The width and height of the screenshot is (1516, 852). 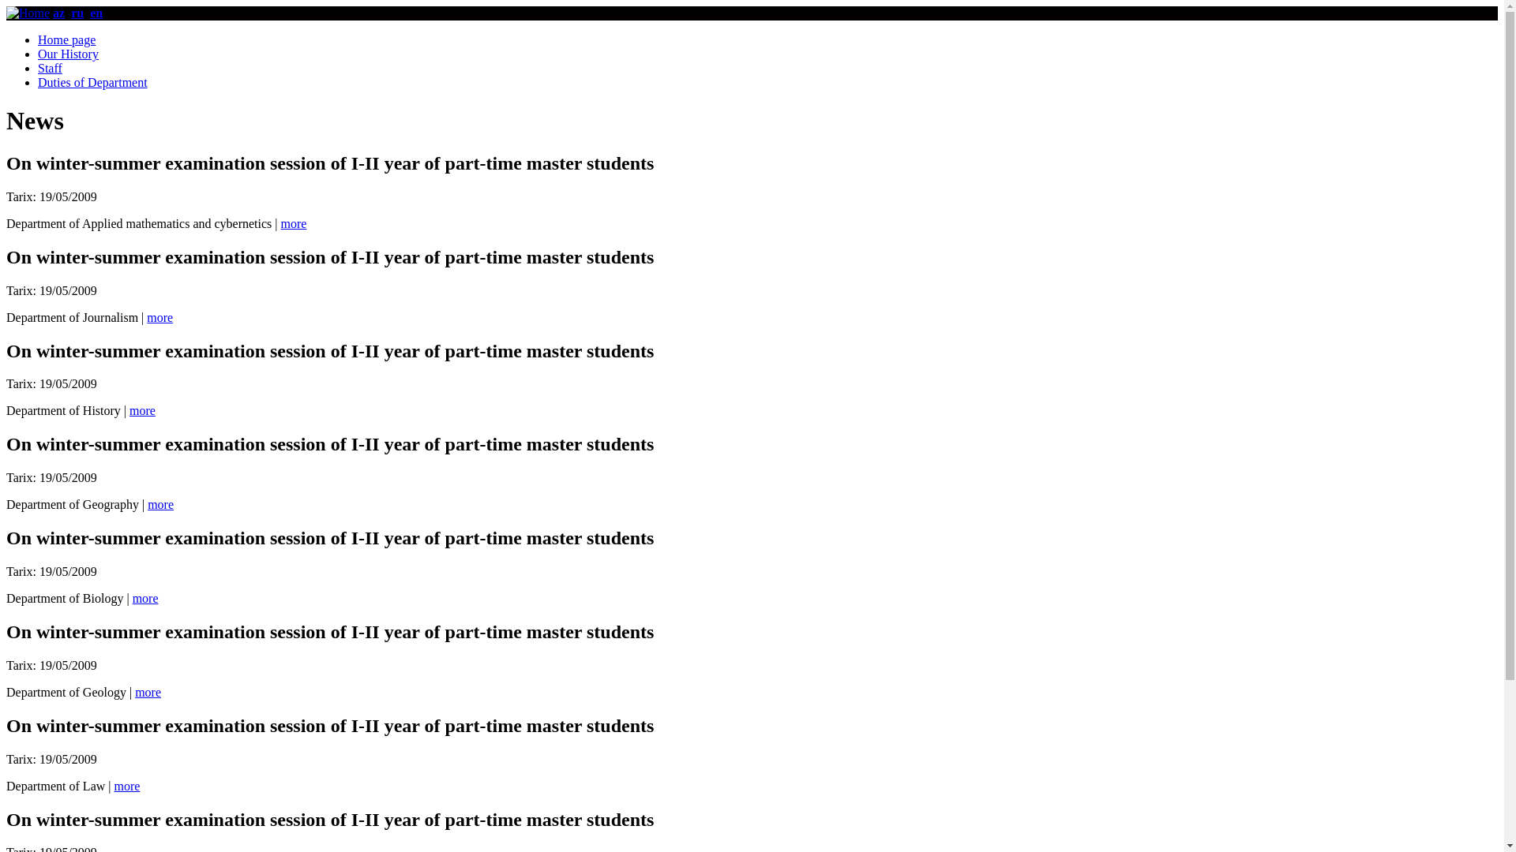 I want to click on more, so click(x=294, y=224).